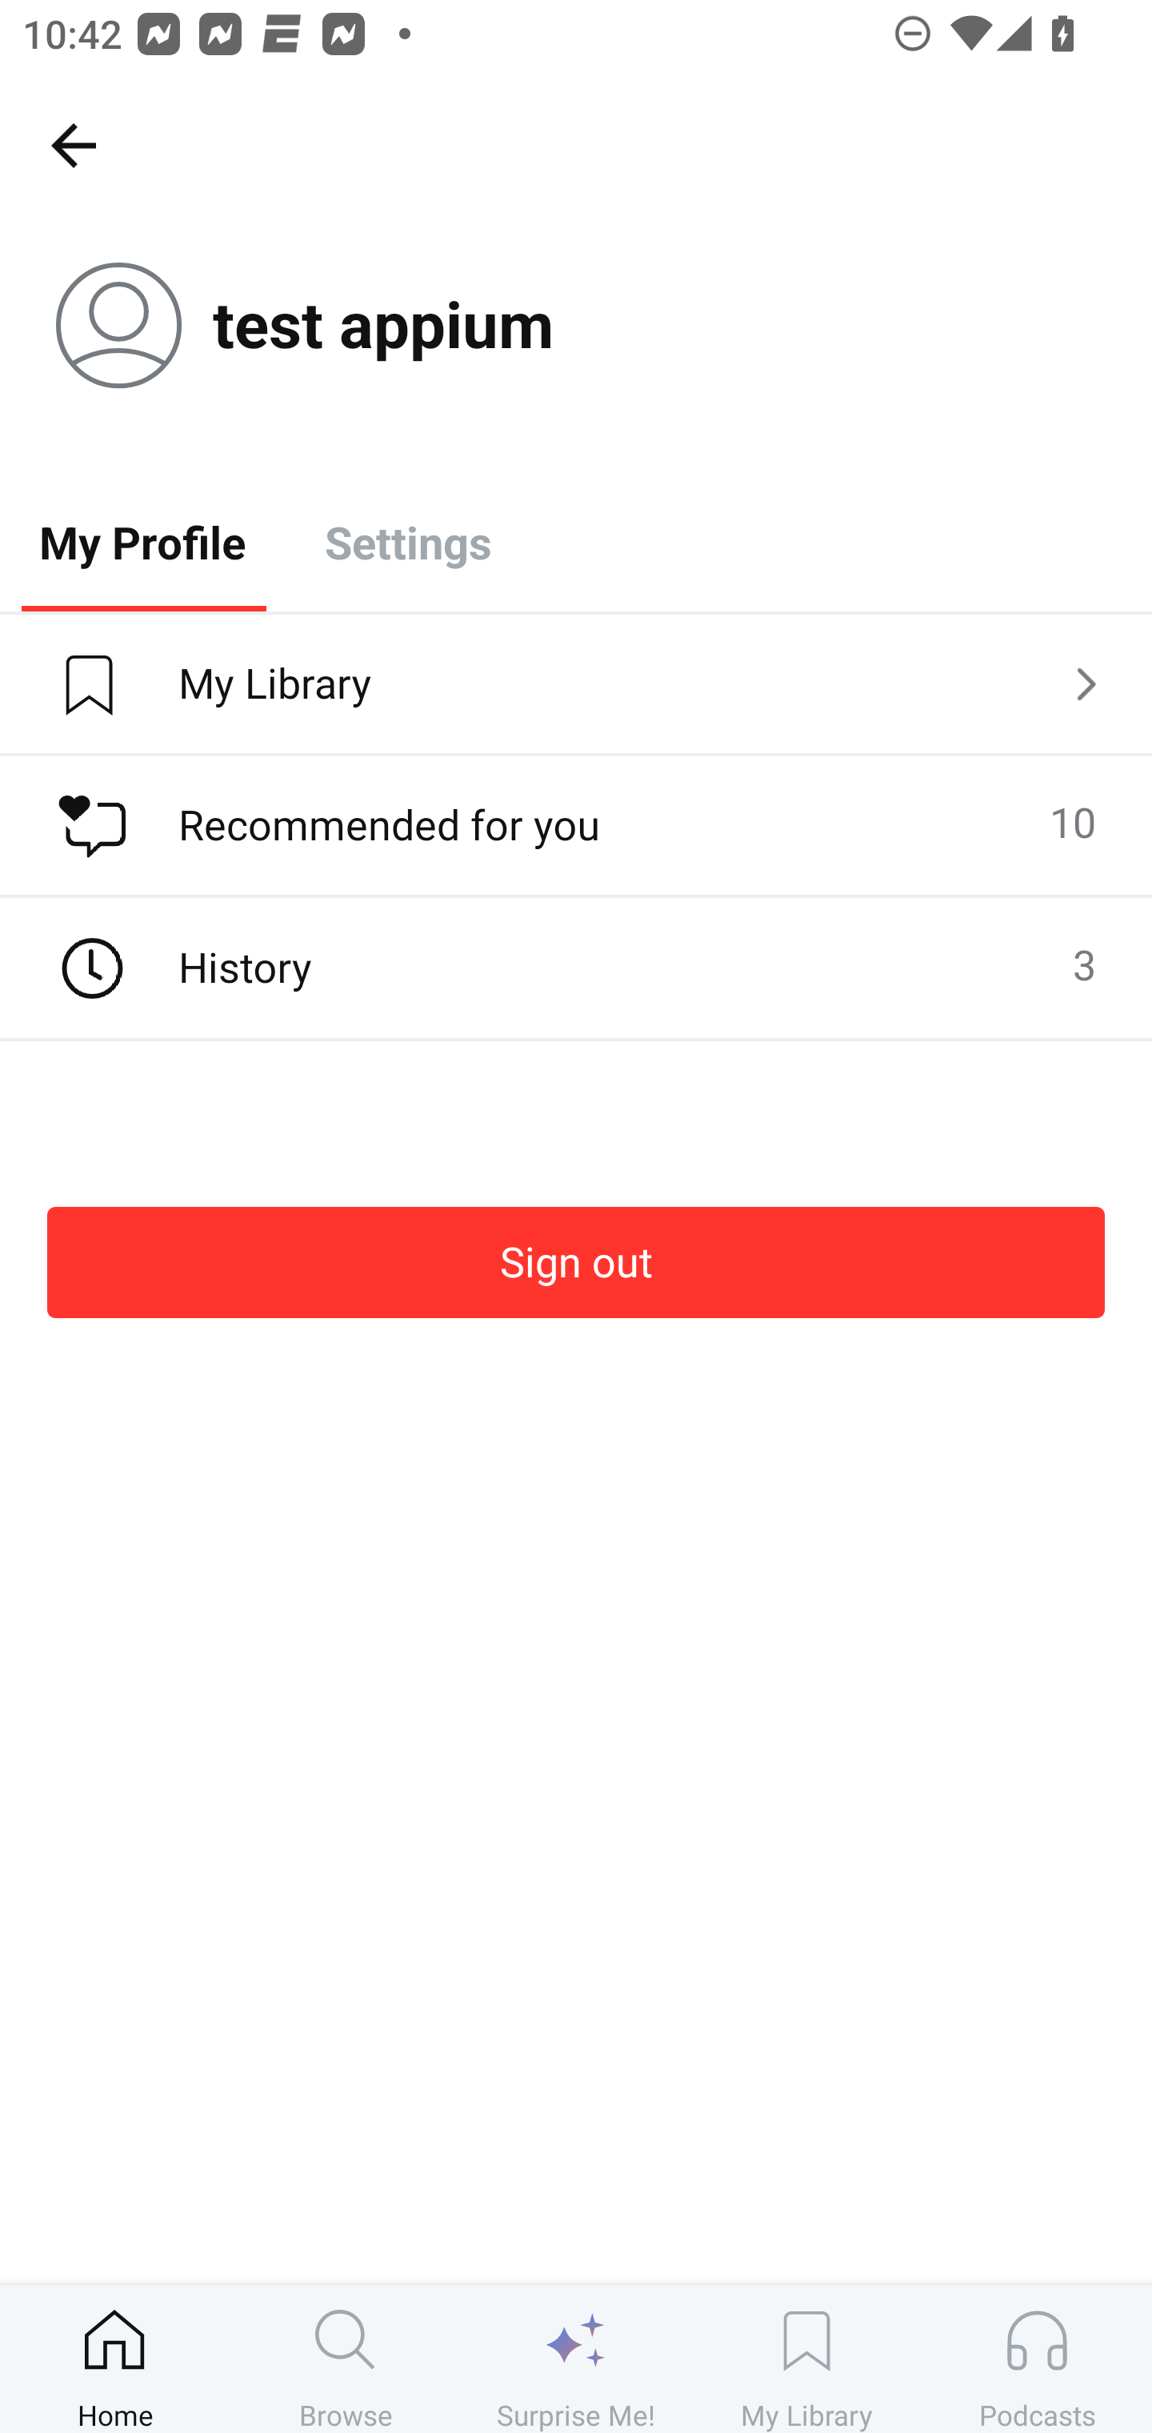 The width and height of the screenshot is (1152, 2433). I want to click on Home, back, so click(73, 144).